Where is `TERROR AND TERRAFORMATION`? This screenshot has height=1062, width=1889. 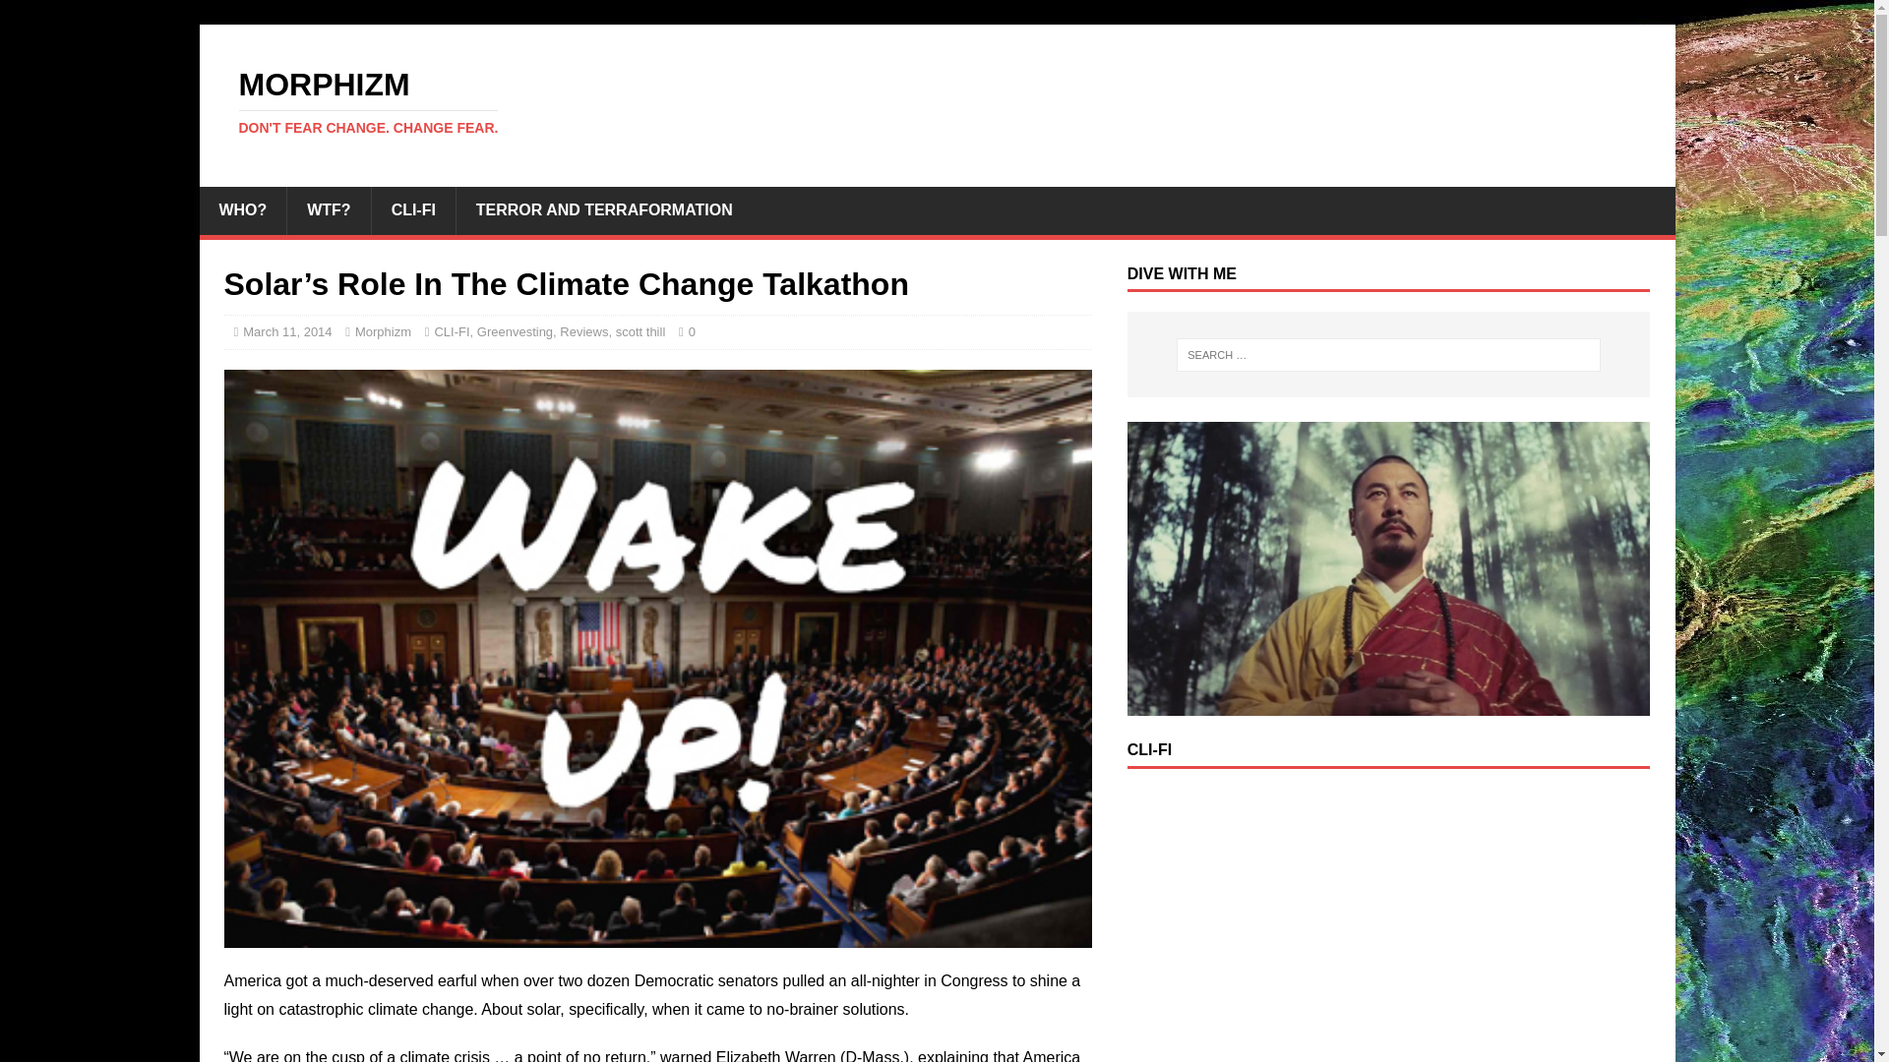
TERROR AND TERRAFORMATION is located at coordinates (242, 210).